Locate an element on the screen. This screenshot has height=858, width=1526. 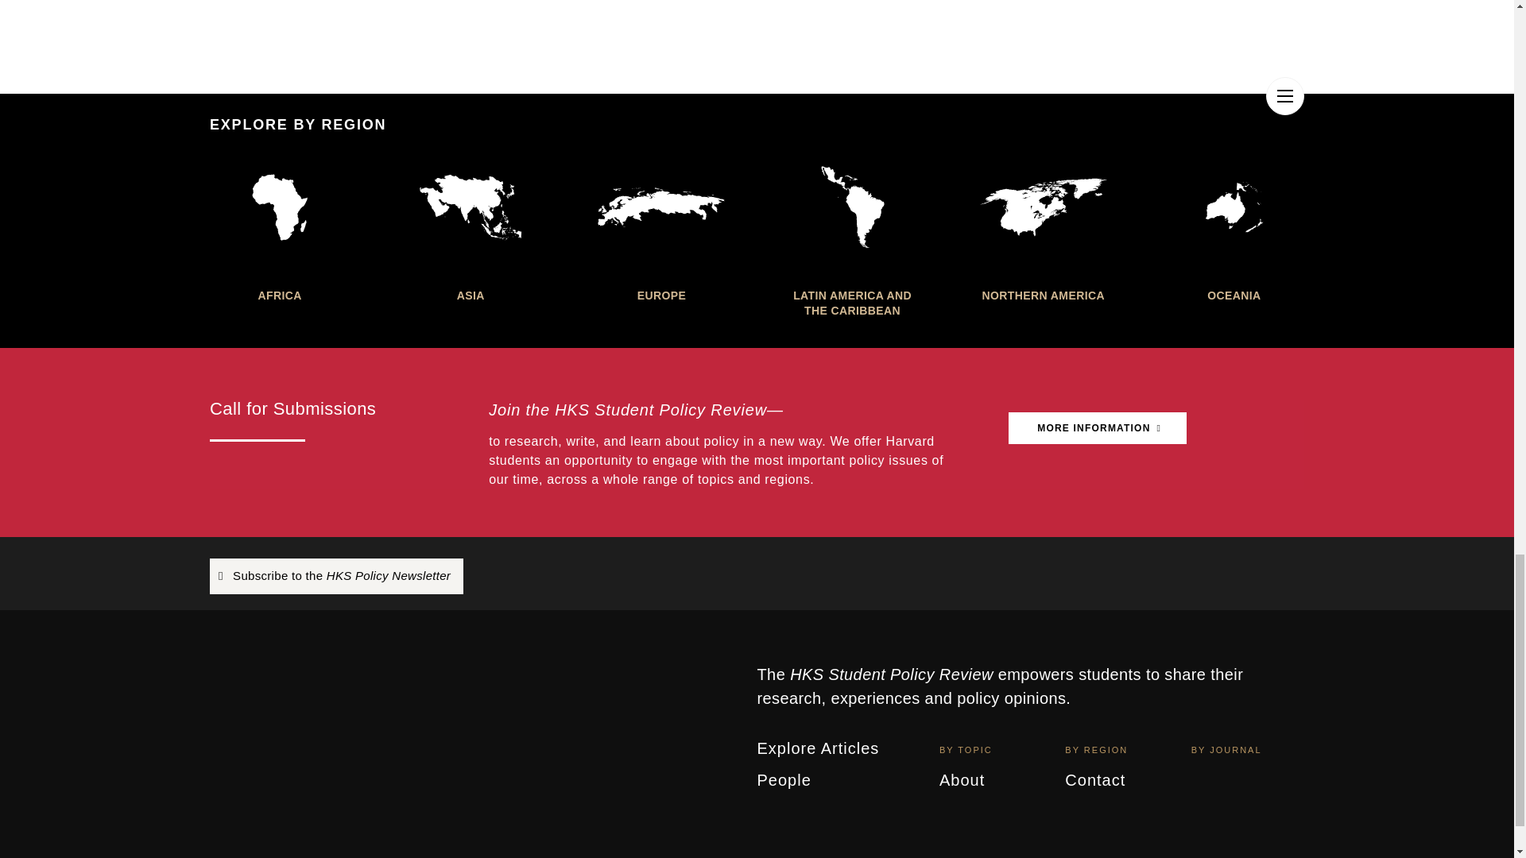
AFRICA is located at coordinates (280, 229).